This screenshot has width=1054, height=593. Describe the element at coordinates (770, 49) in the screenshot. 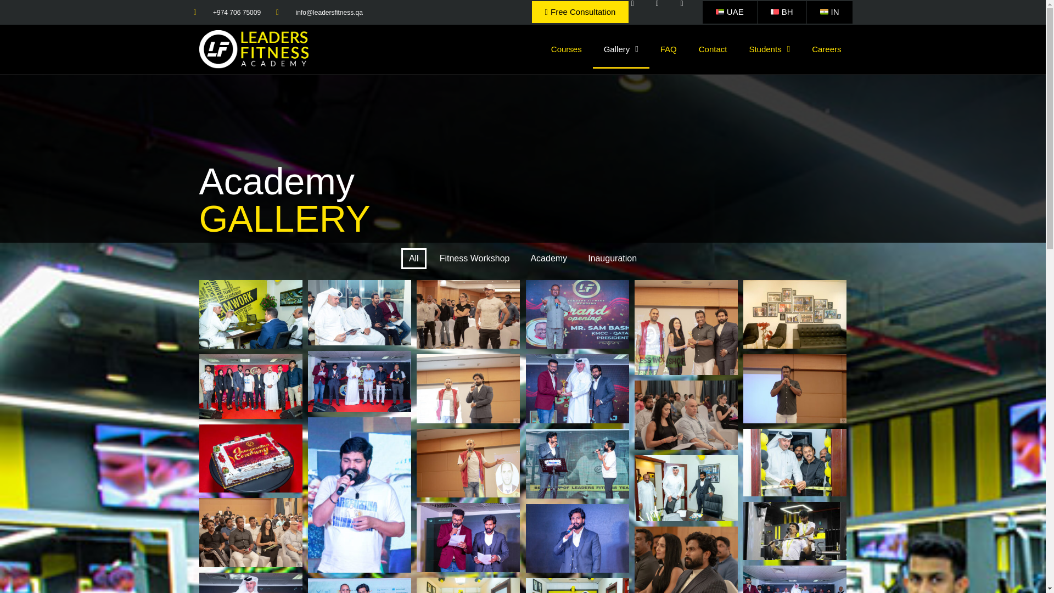

I see `Students` at that location.